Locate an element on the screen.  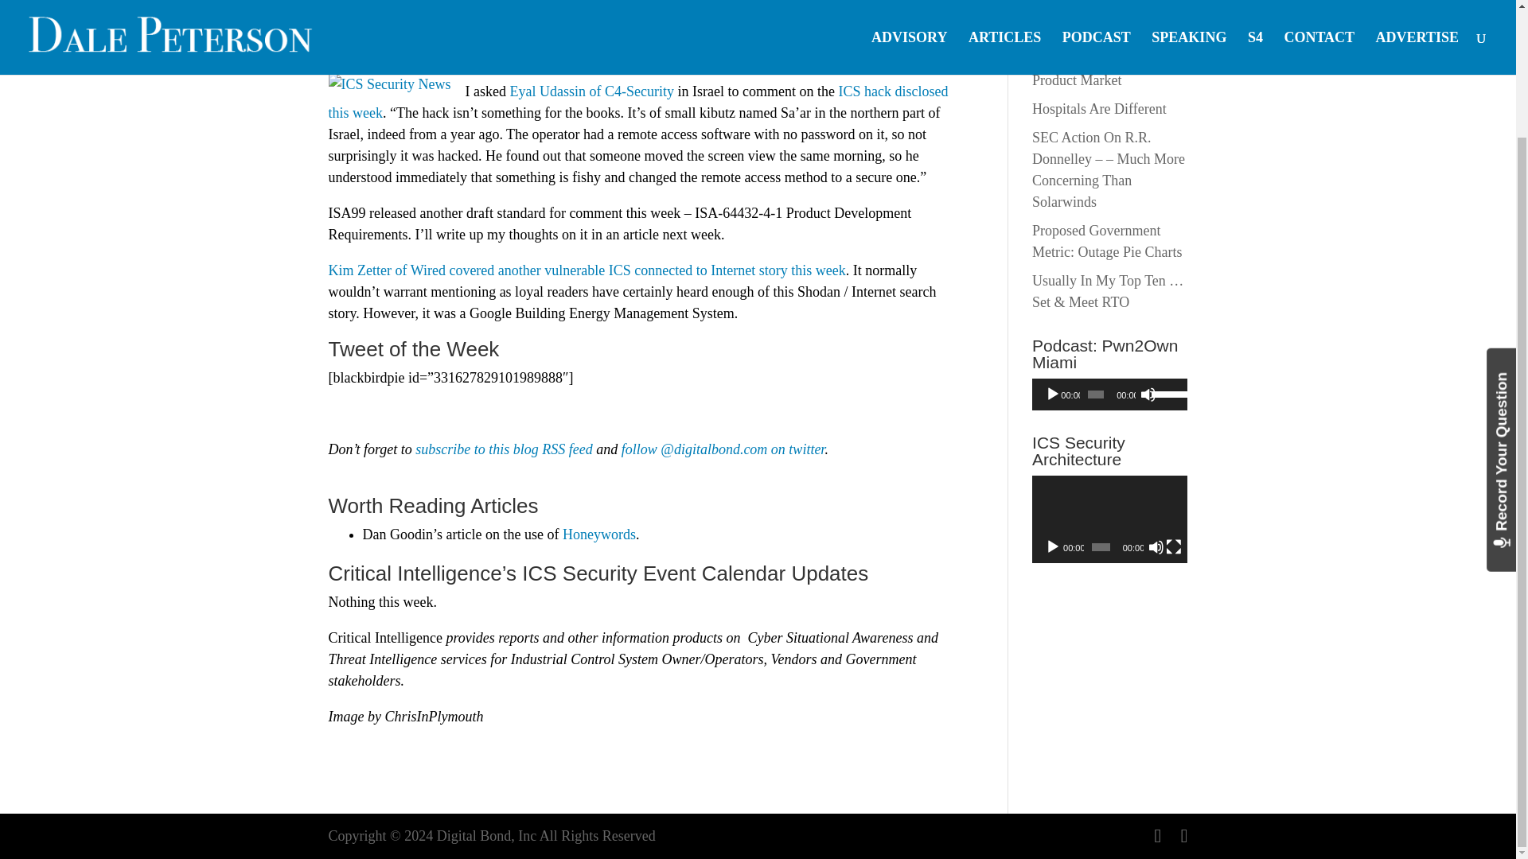
Mute is located at coordinates (1156, 547).